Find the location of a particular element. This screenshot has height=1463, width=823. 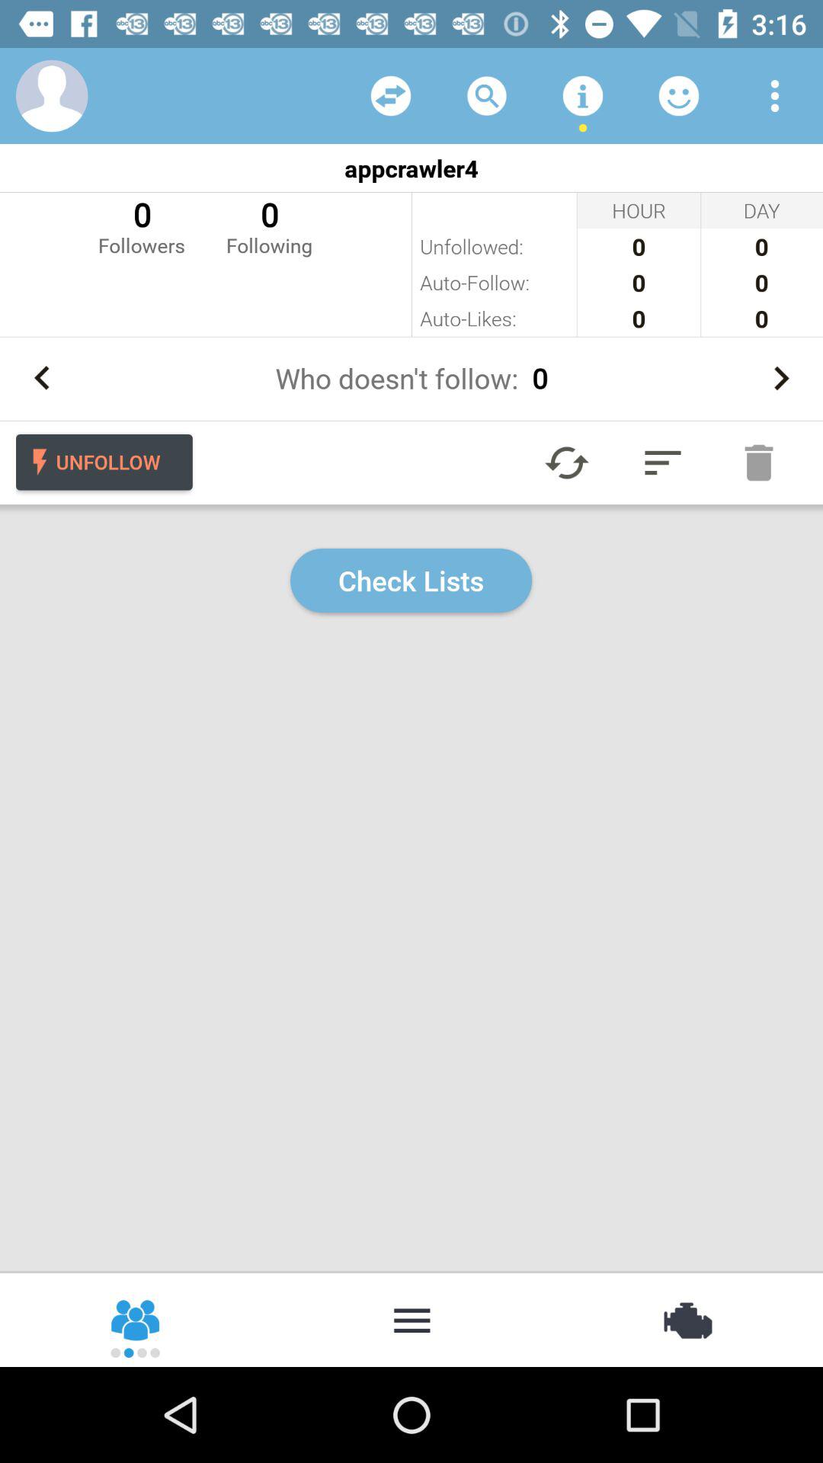

serch is located at coordinates (487, 96).